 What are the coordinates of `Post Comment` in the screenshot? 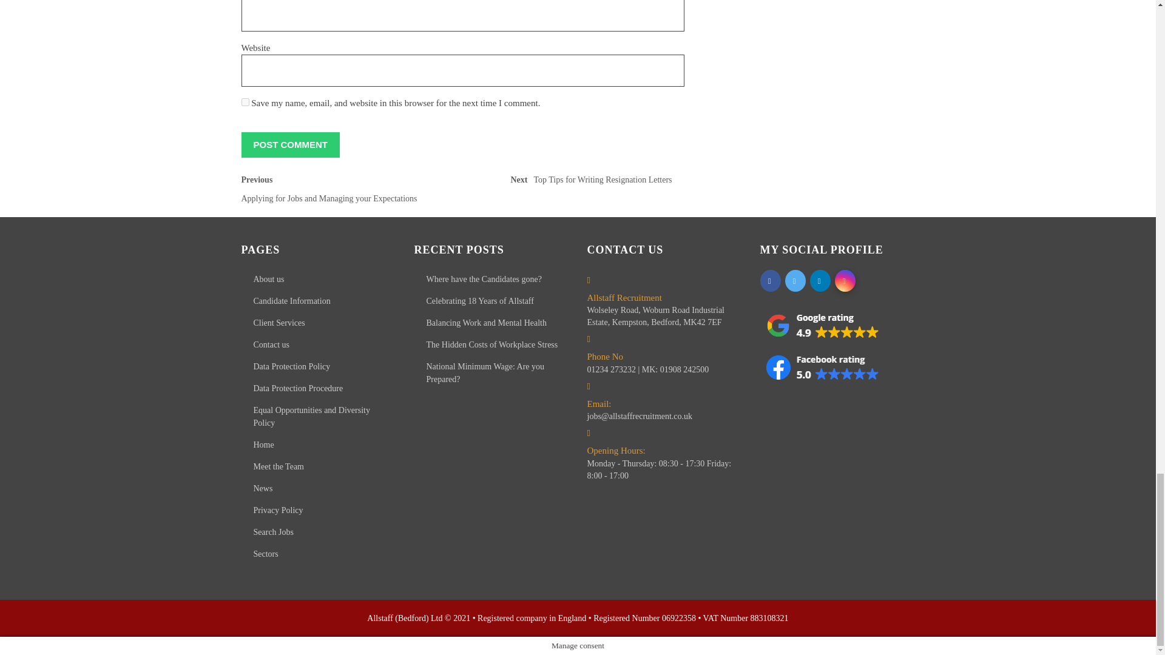 It's located at (593, 183).